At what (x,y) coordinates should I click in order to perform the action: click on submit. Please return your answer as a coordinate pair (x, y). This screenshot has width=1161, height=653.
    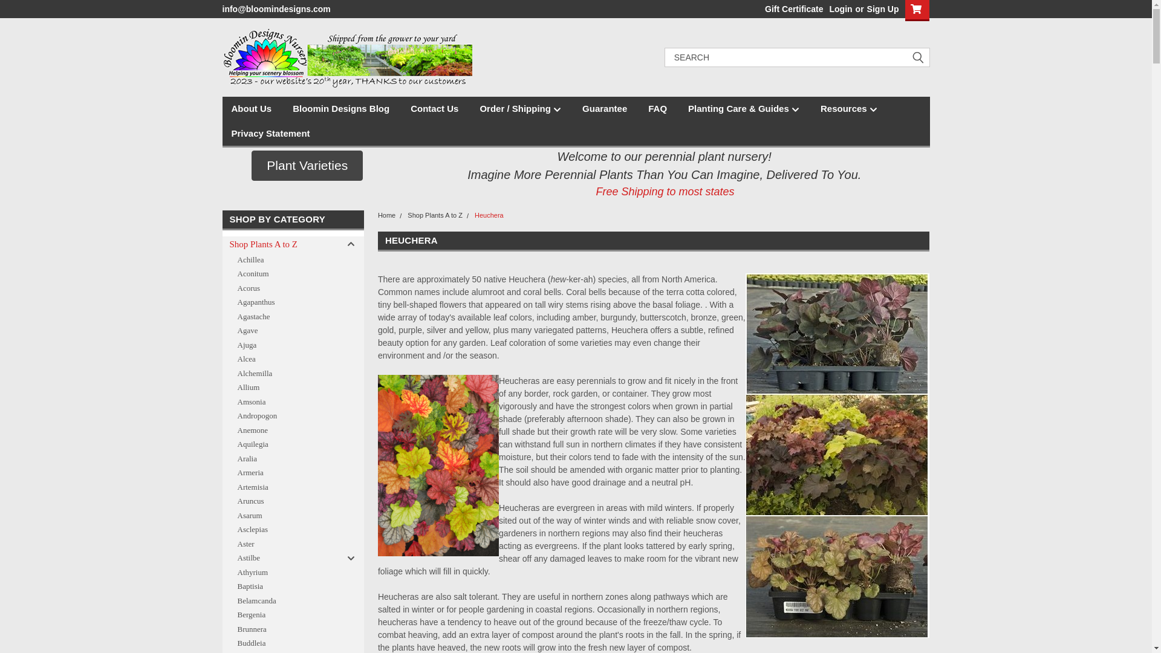
    Looking at the image, I should click on (918, 57).